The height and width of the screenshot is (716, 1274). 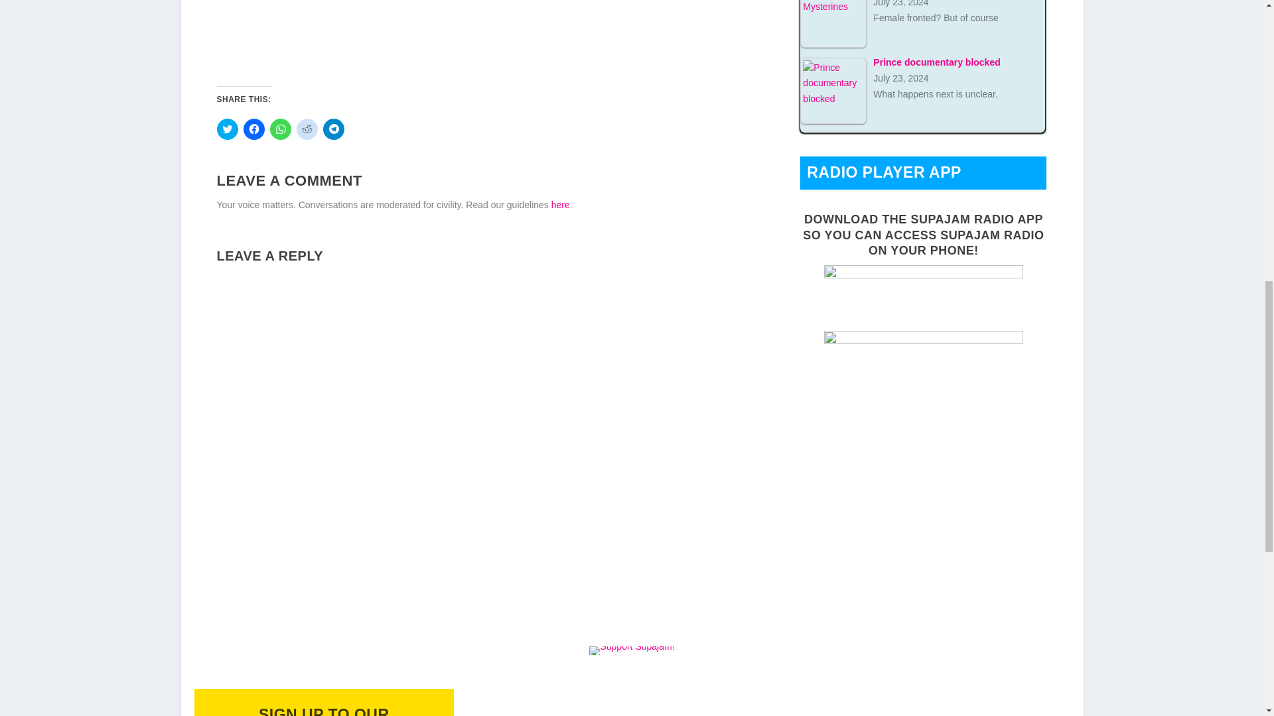 I want to click on Click to share on Telegram, so click(x=333, y=129).